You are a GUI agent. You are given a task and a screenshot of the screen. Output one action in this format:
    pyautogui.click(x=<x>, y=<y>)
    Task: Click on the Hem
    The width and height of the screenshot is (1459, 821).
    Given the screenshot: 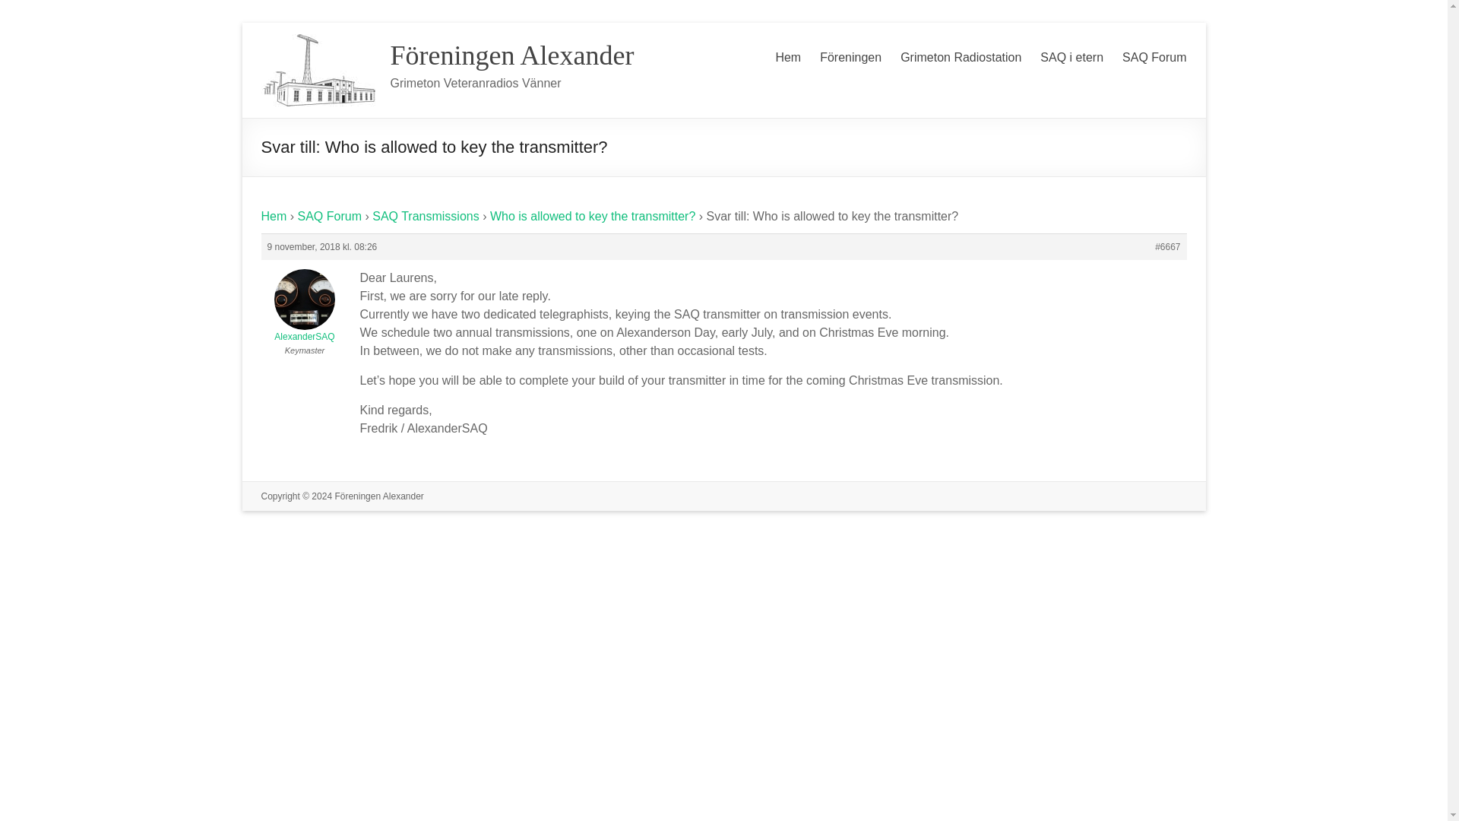 What is the action you would take?
    pyautogui.click(x=274, y=216)
    